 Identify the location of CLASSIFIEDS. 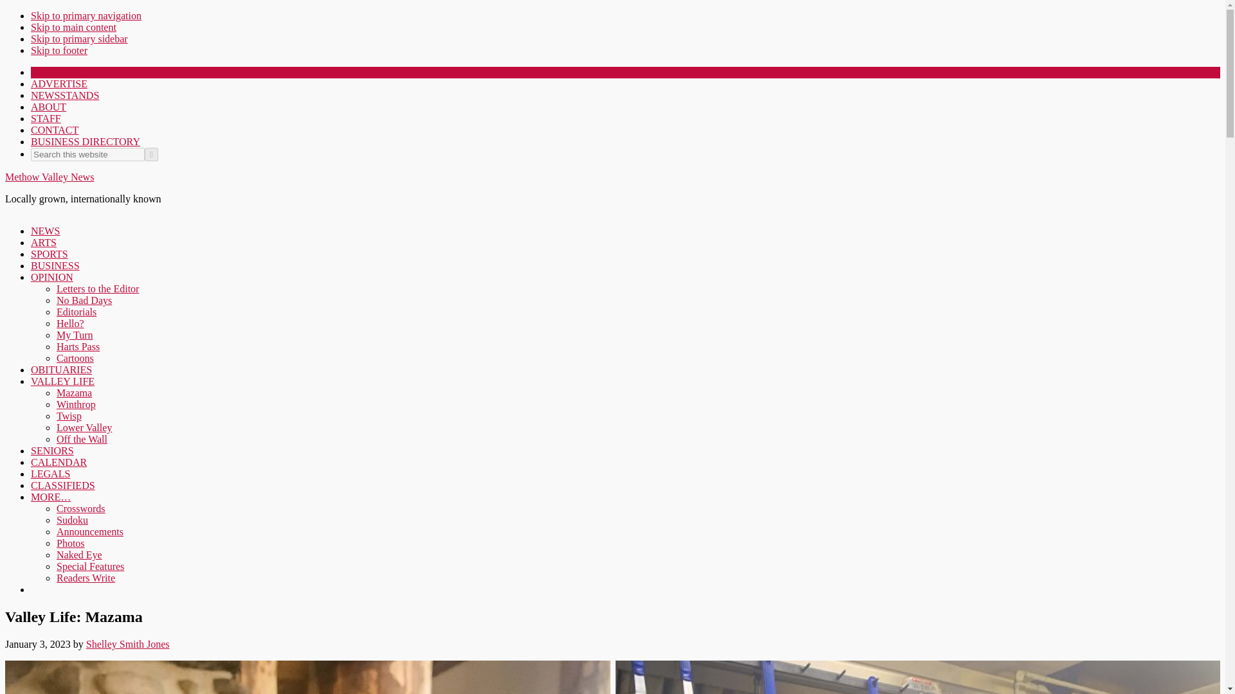
(63, 485).